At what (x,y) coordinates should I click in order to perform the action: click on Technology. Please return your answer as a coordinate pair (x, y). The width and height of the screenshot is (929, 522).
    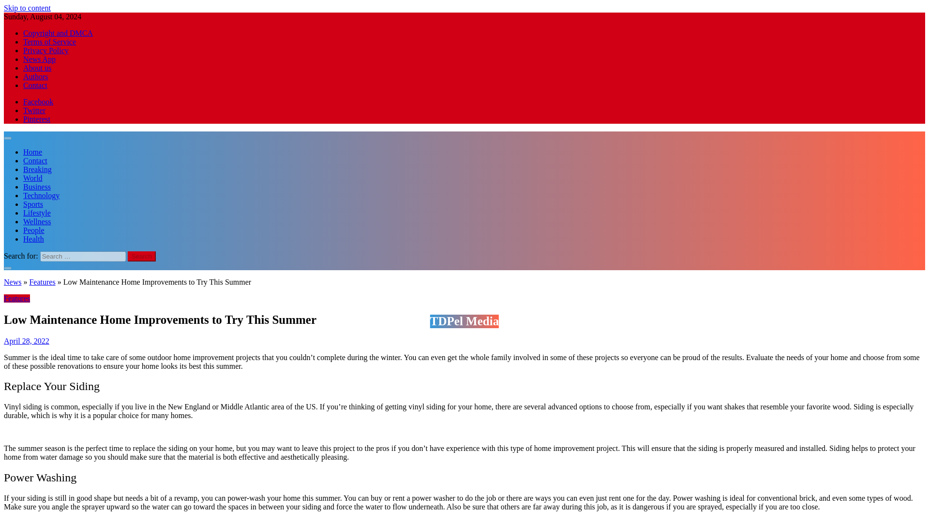
    Looking at the image, I should click on (41, 195).